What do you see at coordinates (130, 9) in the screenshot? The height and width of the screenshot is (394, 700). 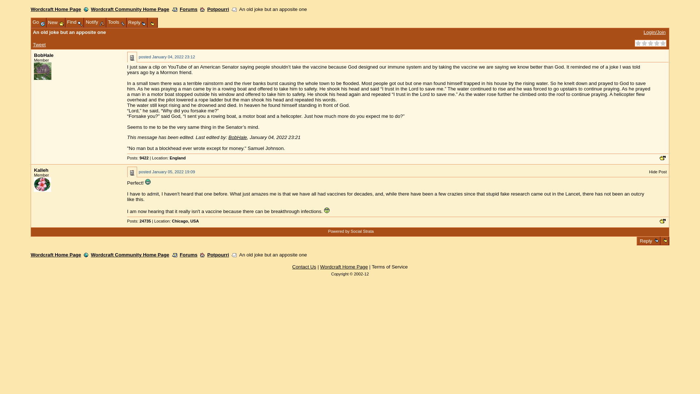 I see `Wordcraft Community Home Page` at bounding box center [130, 9].